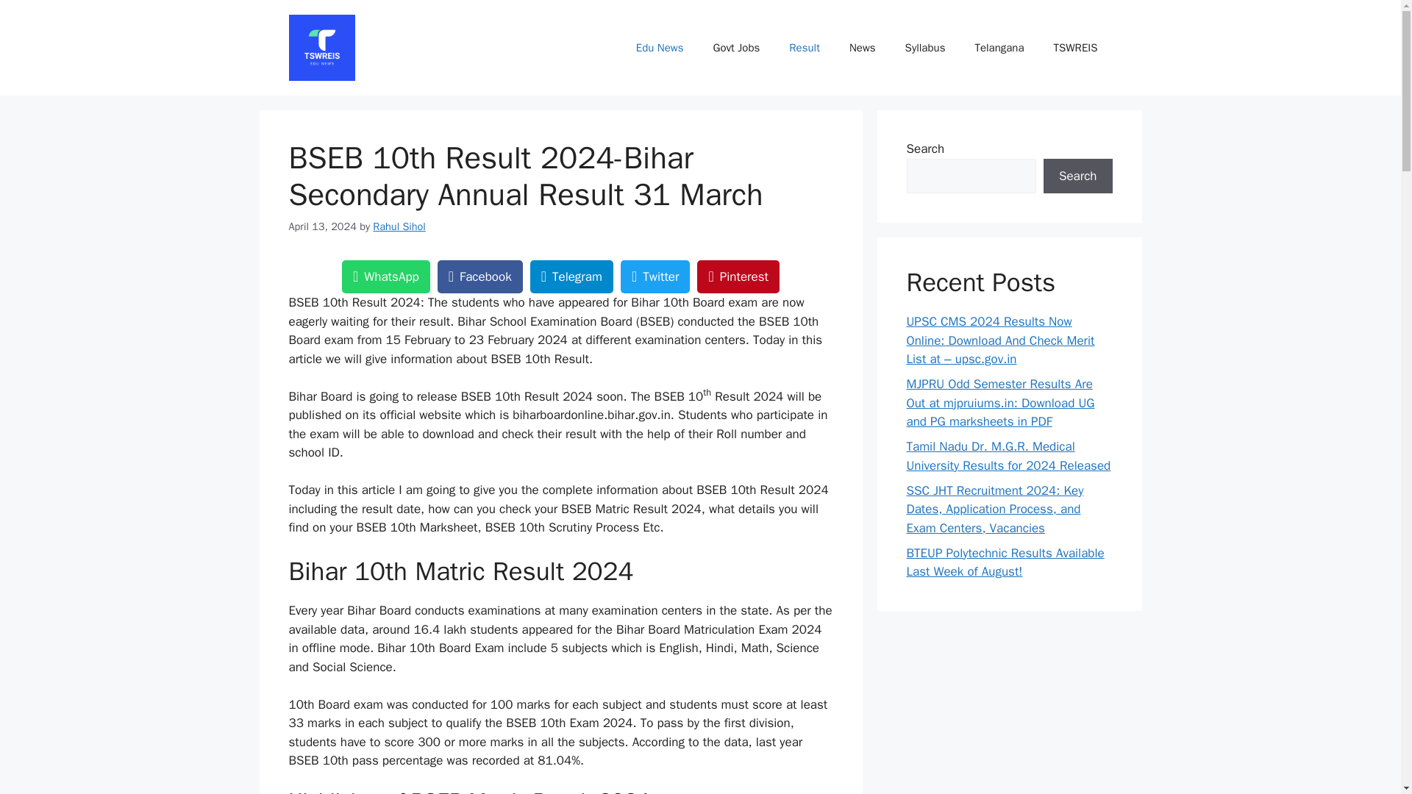  I want to click on Pinterest, so click(738, 276).